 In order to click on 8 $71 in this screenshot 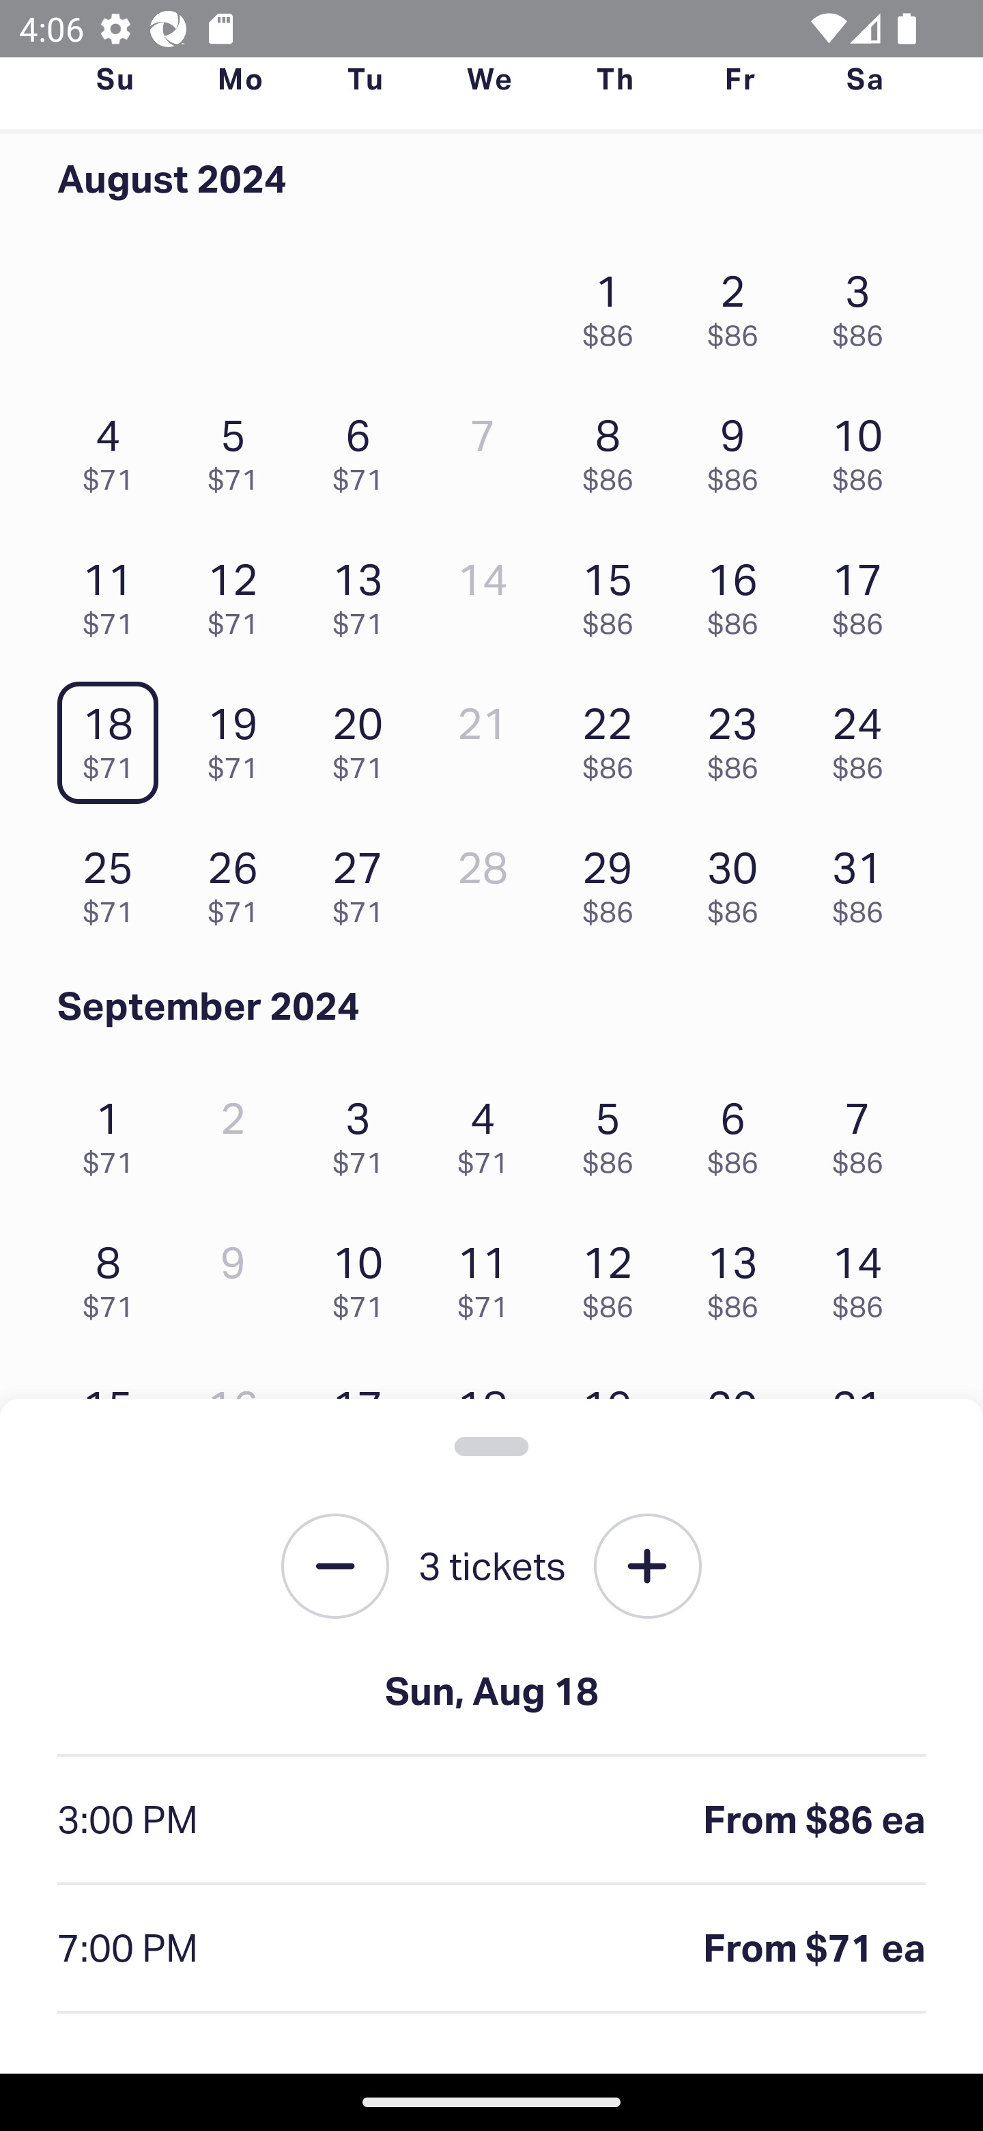, I will do `click(115, 1275)`.